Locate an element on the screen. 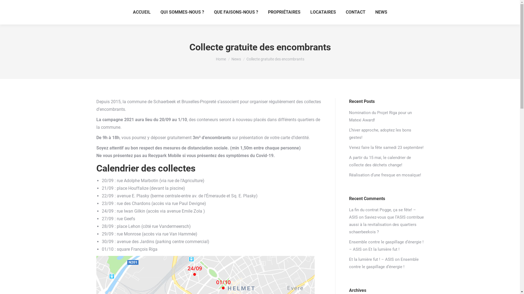 The width and height of the screenshot is (524, 294). Nomination du Projet Riga pour un Matexi Award! is located at coordinates (386, 117).